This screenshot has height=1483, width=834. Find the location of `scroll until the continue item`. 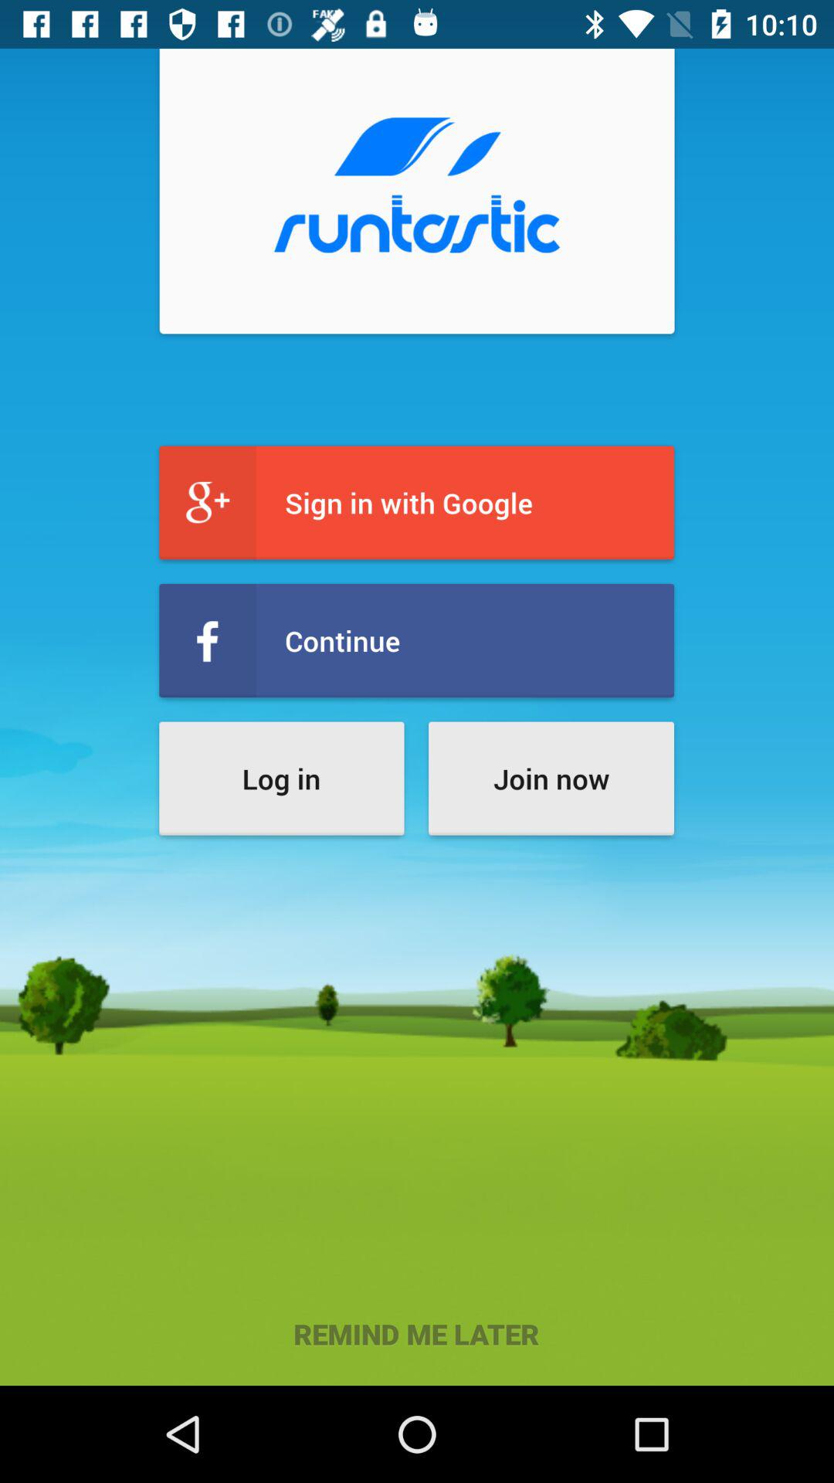

scroll until the continue item is located at coordinates (417, 641).